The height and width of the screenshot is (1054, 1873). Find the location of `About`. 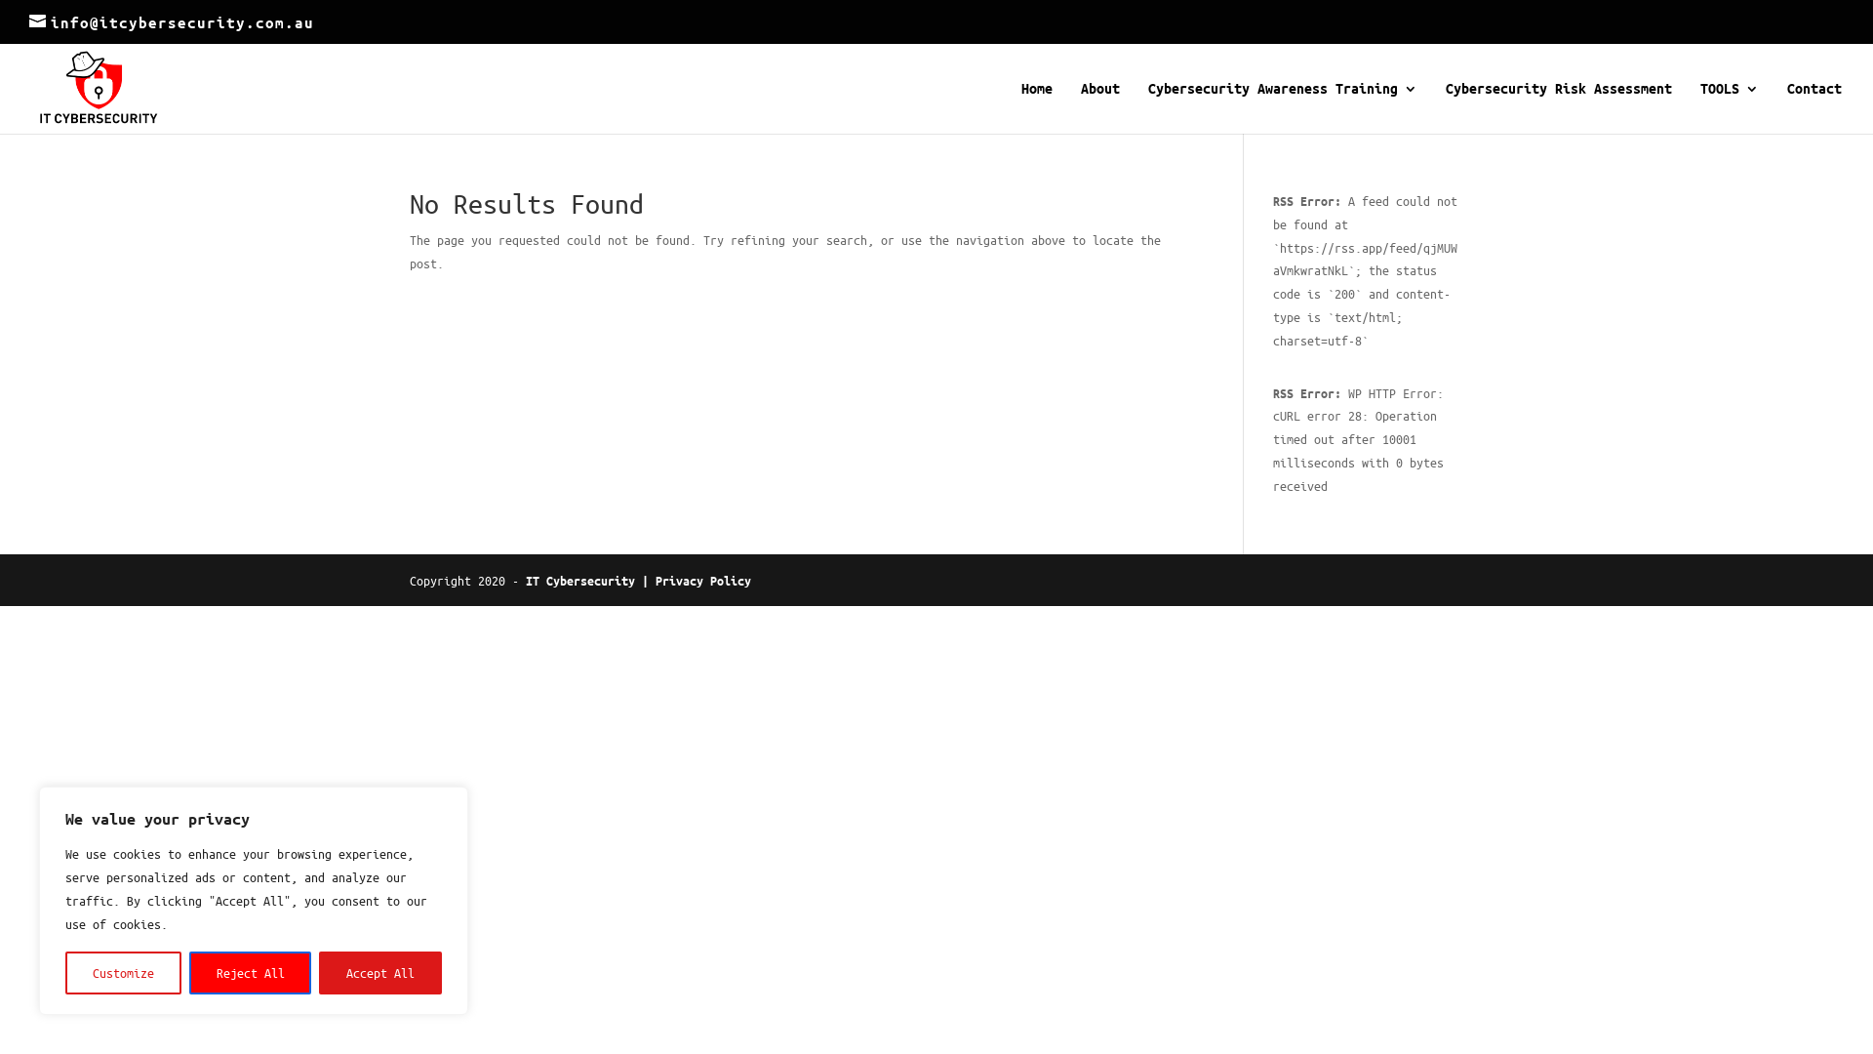

About is located at coordinates (1100, 107).